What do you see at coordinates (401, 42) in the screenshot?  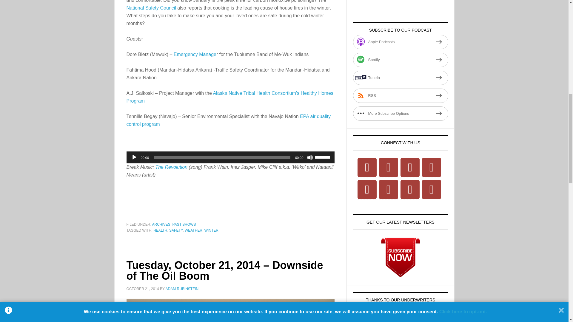 I see `Subscribe on Apple Podcasts` at bounding box center [401, 42].